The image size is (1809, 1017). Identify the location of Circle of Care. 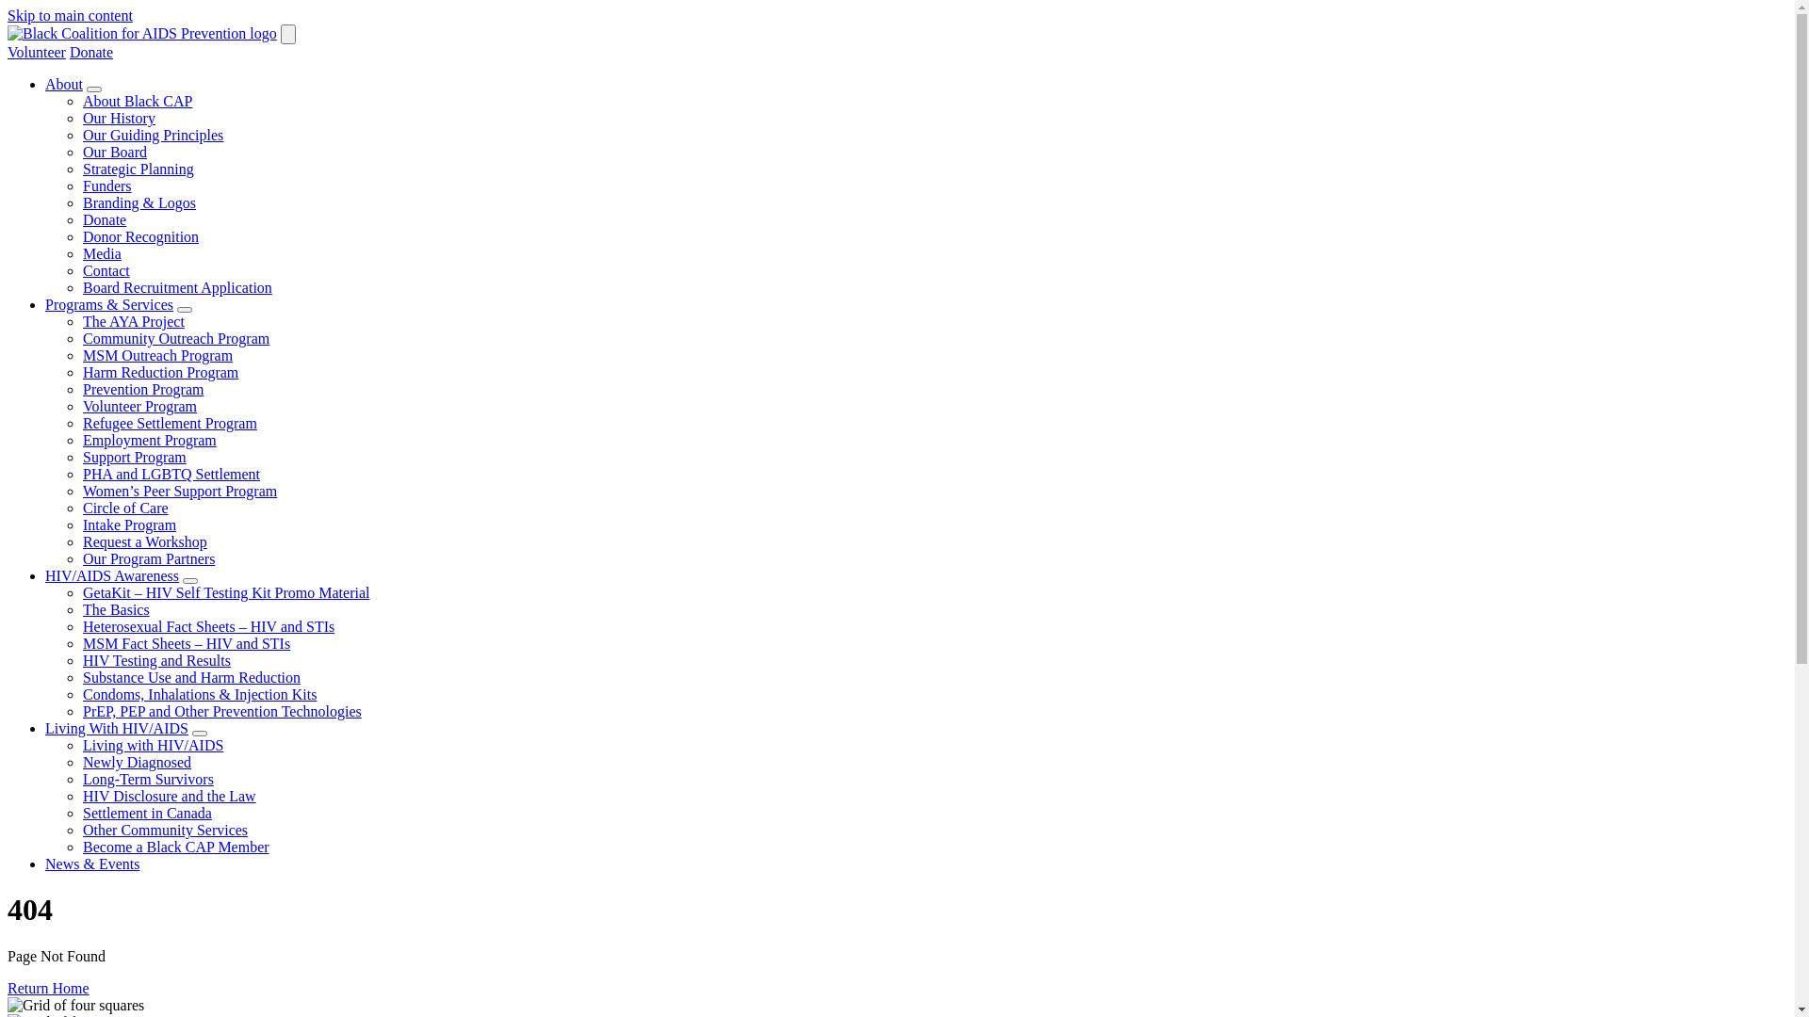
(126, 508).